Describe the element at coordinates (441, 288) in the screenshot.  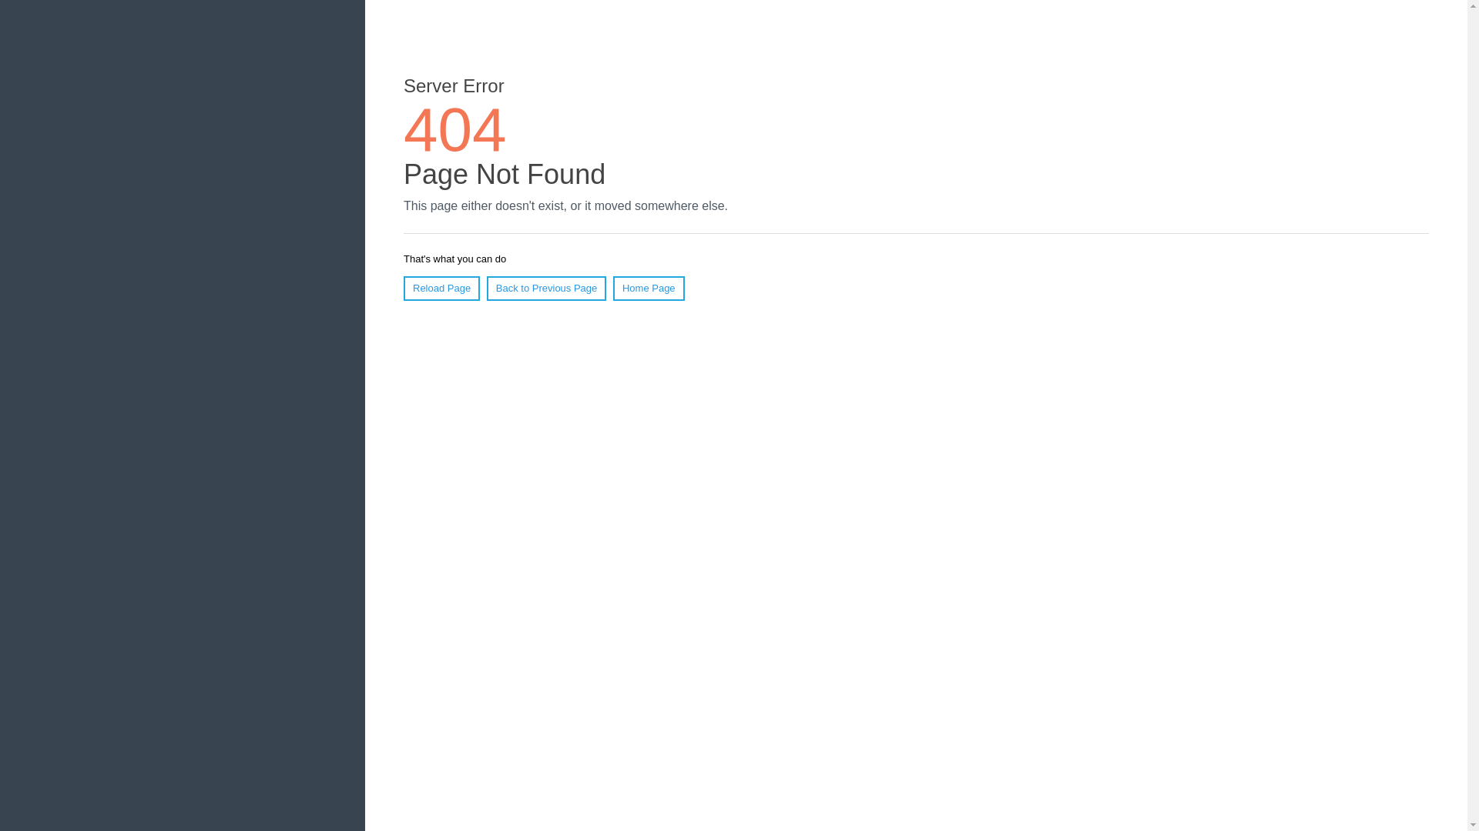
I see `Reload Page` at that location.